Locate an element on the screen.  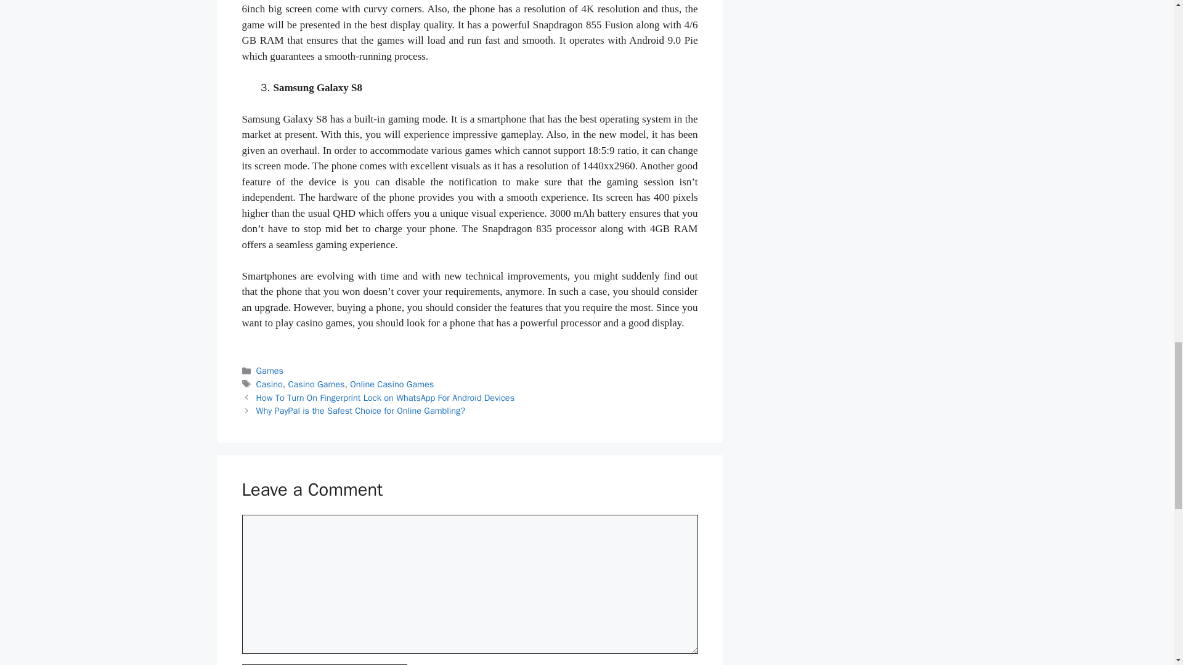
Why PayPal is the Safest Choice for Online Gambling? is located at coordinates (360, 410).